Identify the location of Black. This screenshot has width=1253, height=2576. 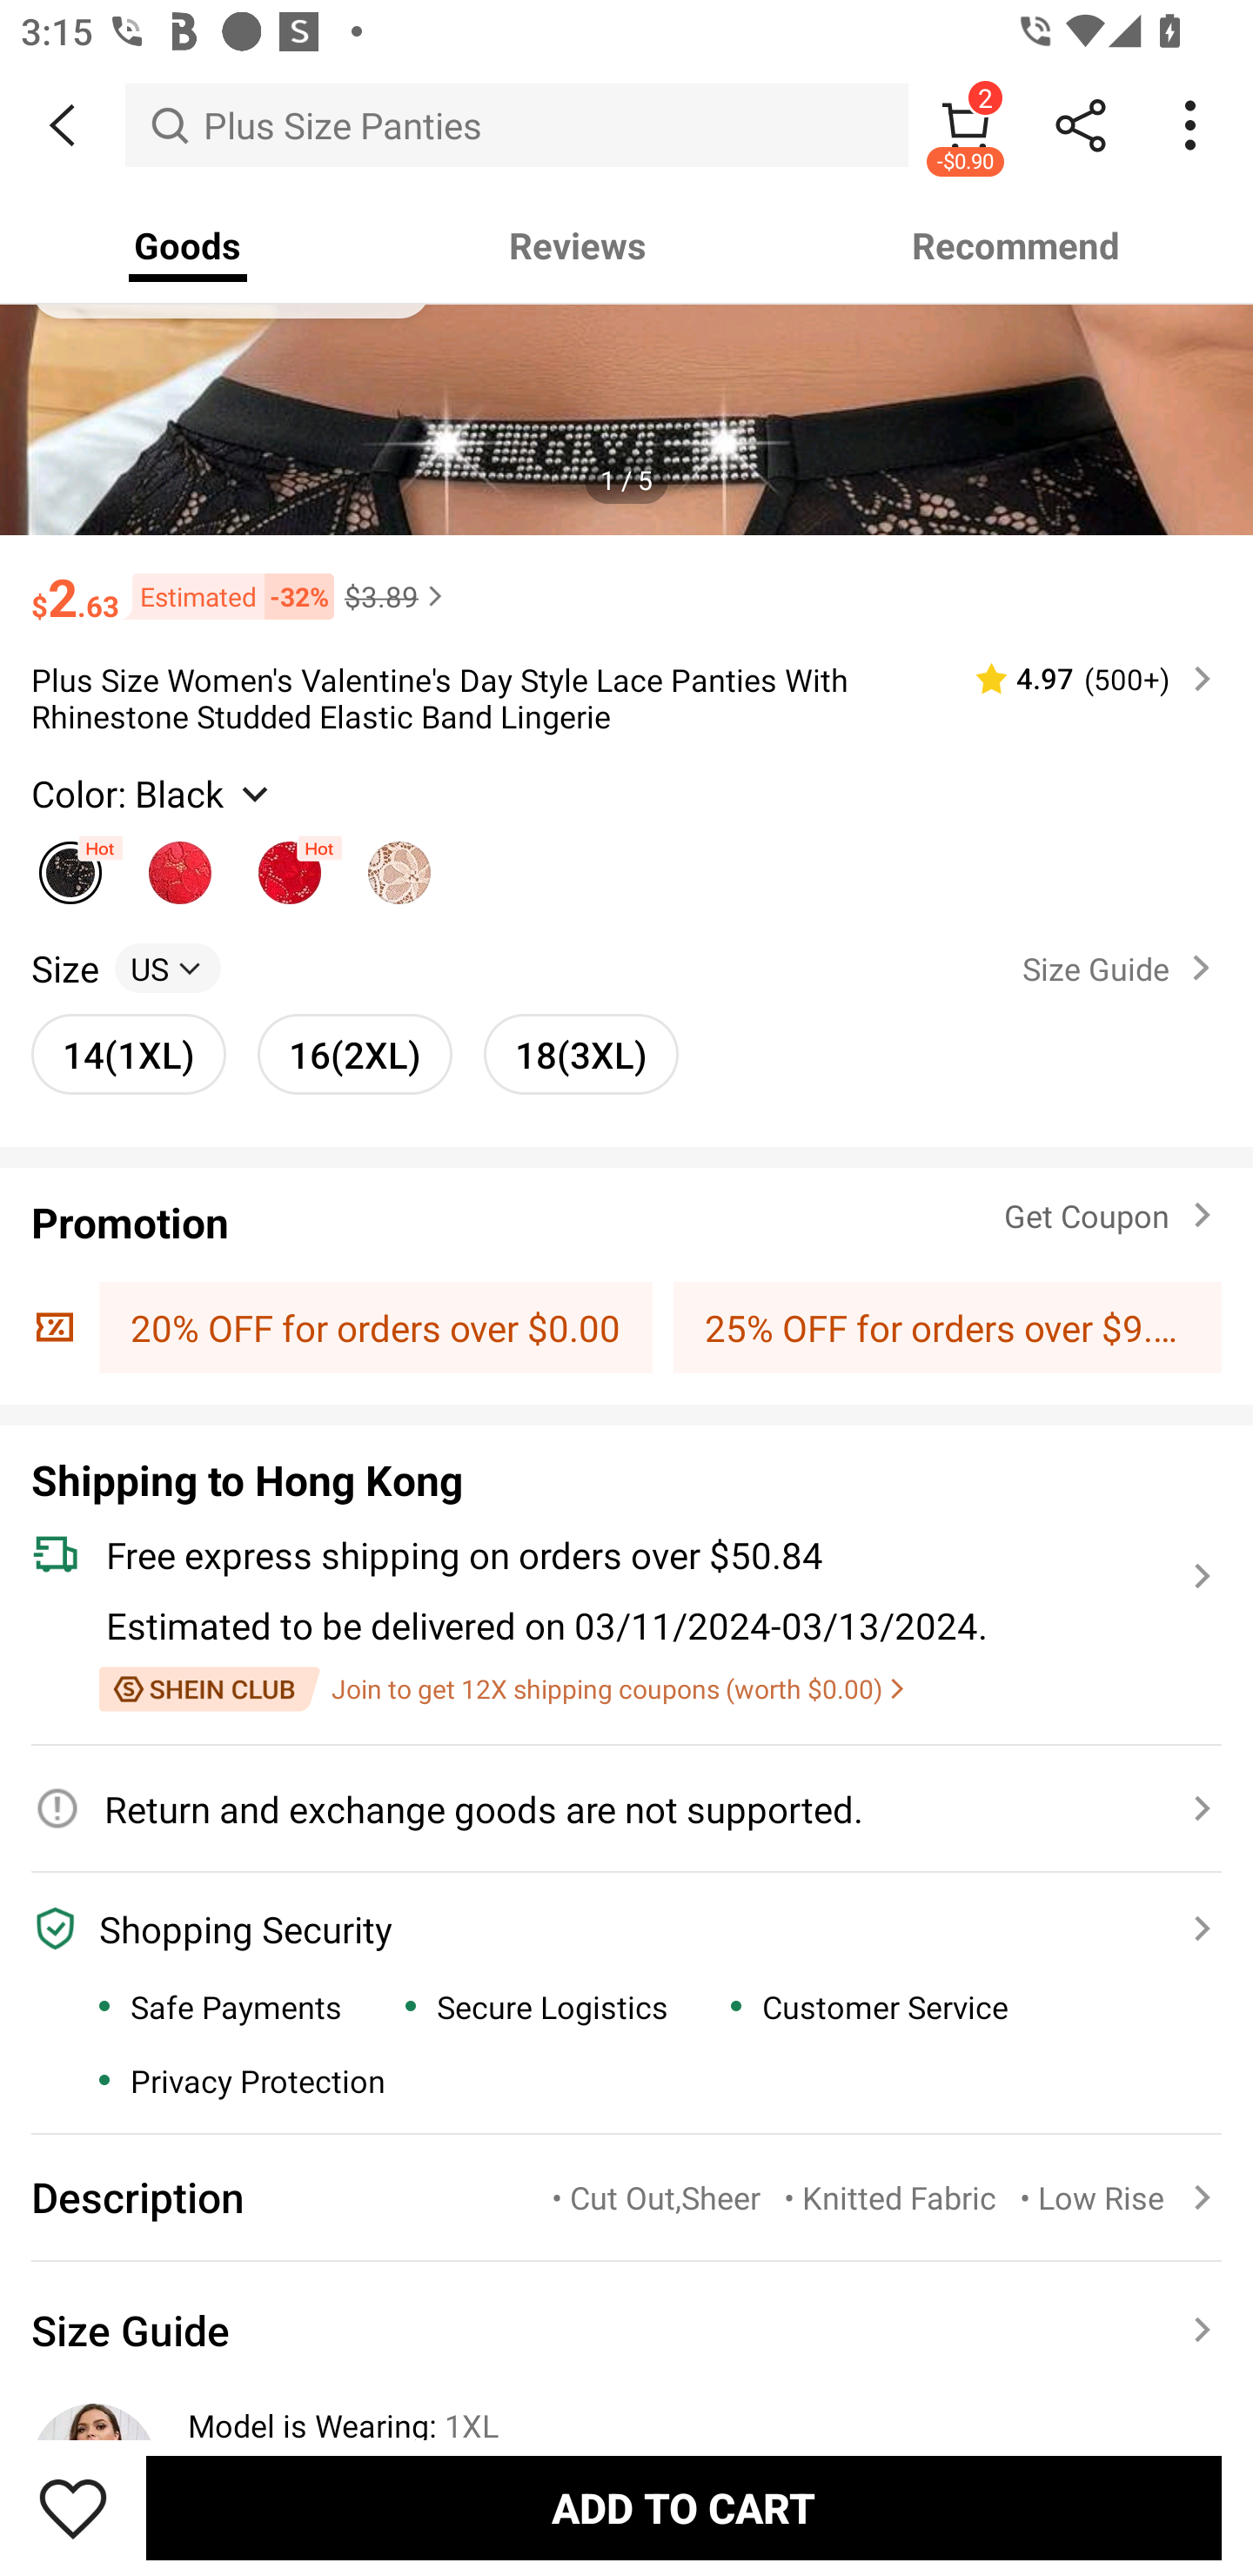
(70, 865).